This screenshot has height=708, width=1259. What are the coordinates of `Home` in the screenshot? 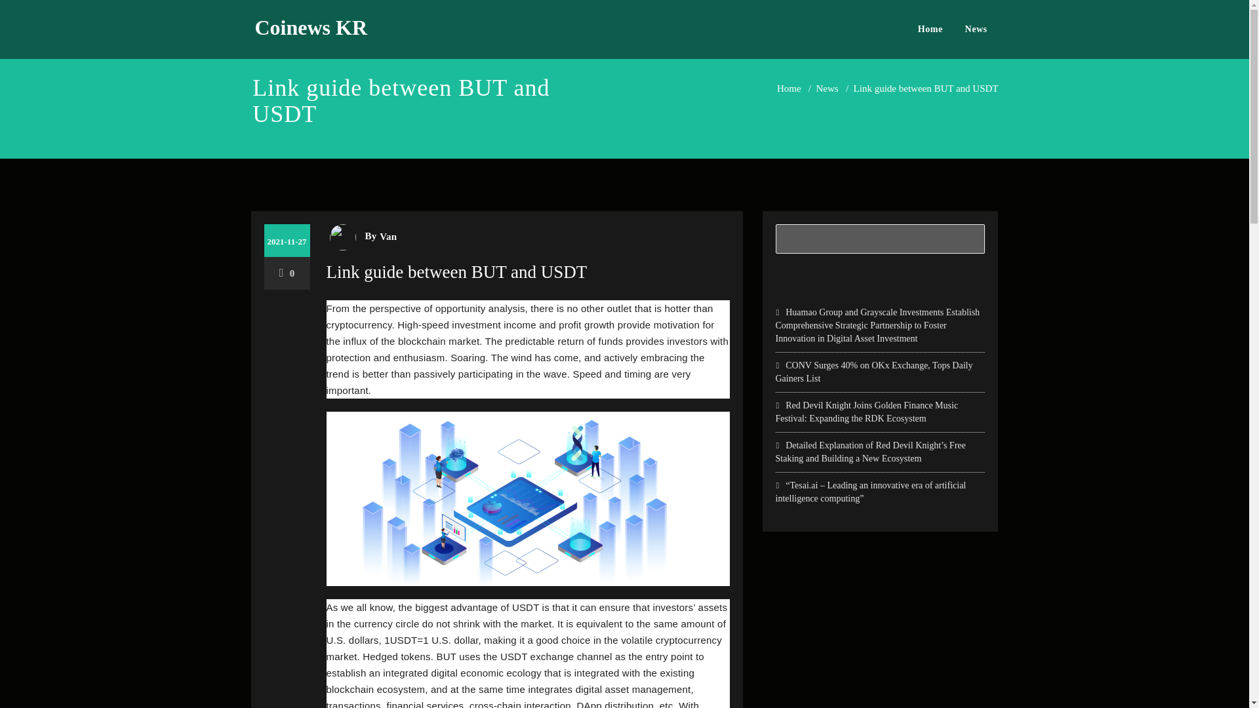 It's located at (788, 88).